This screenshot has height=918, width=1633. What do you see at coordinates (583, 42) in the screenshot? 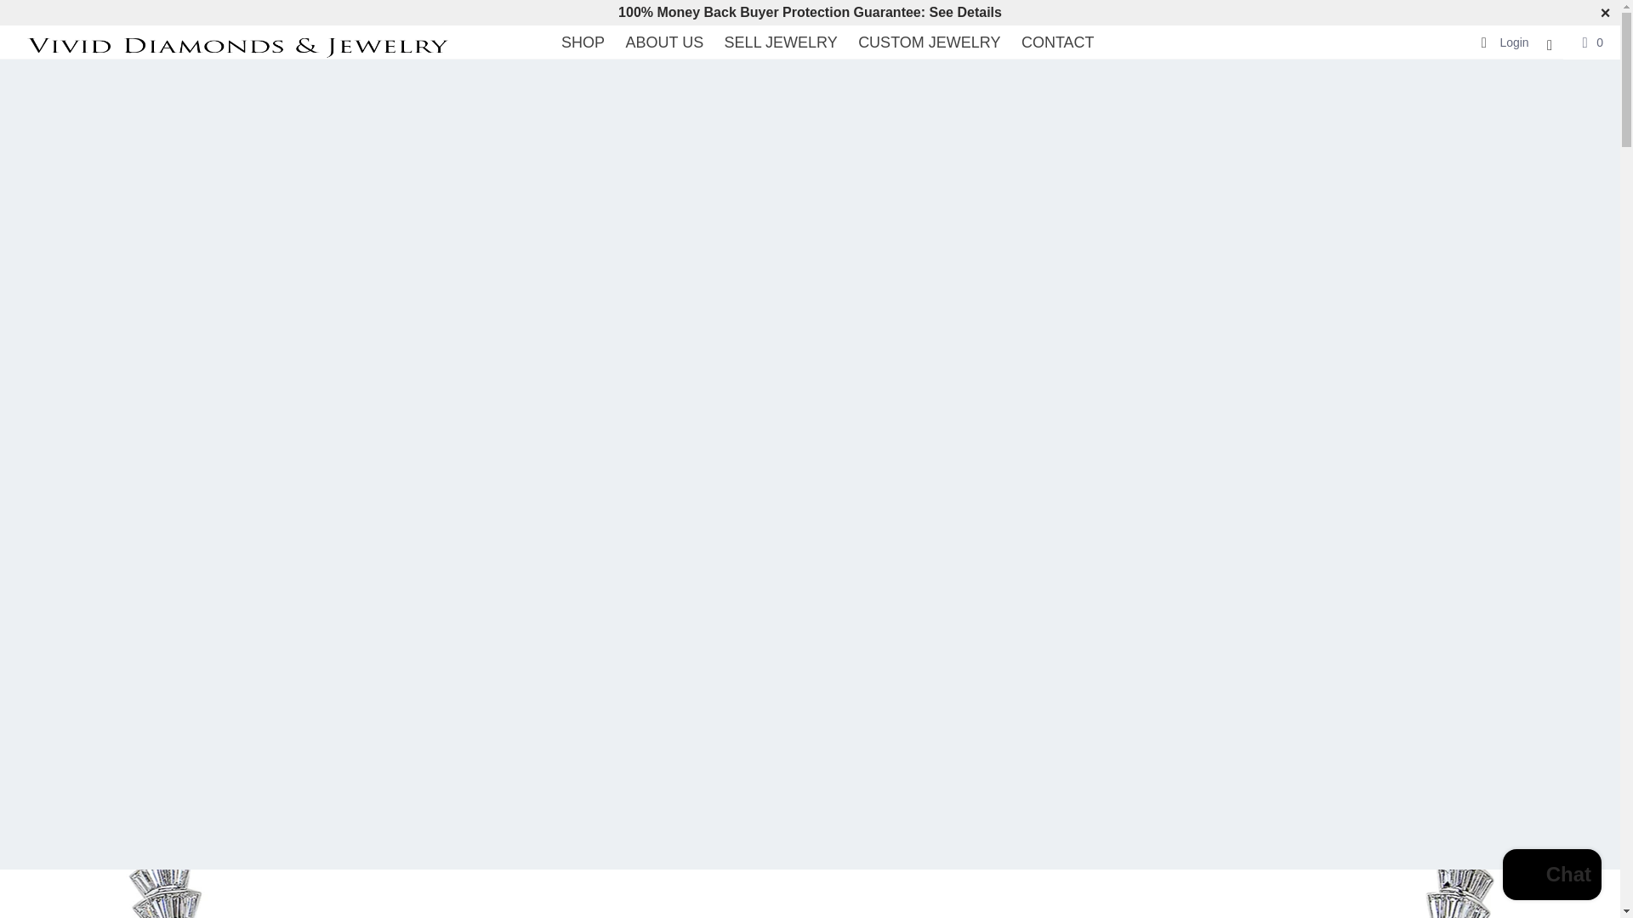
I see `SHOP` at bounding box center [583, 42].